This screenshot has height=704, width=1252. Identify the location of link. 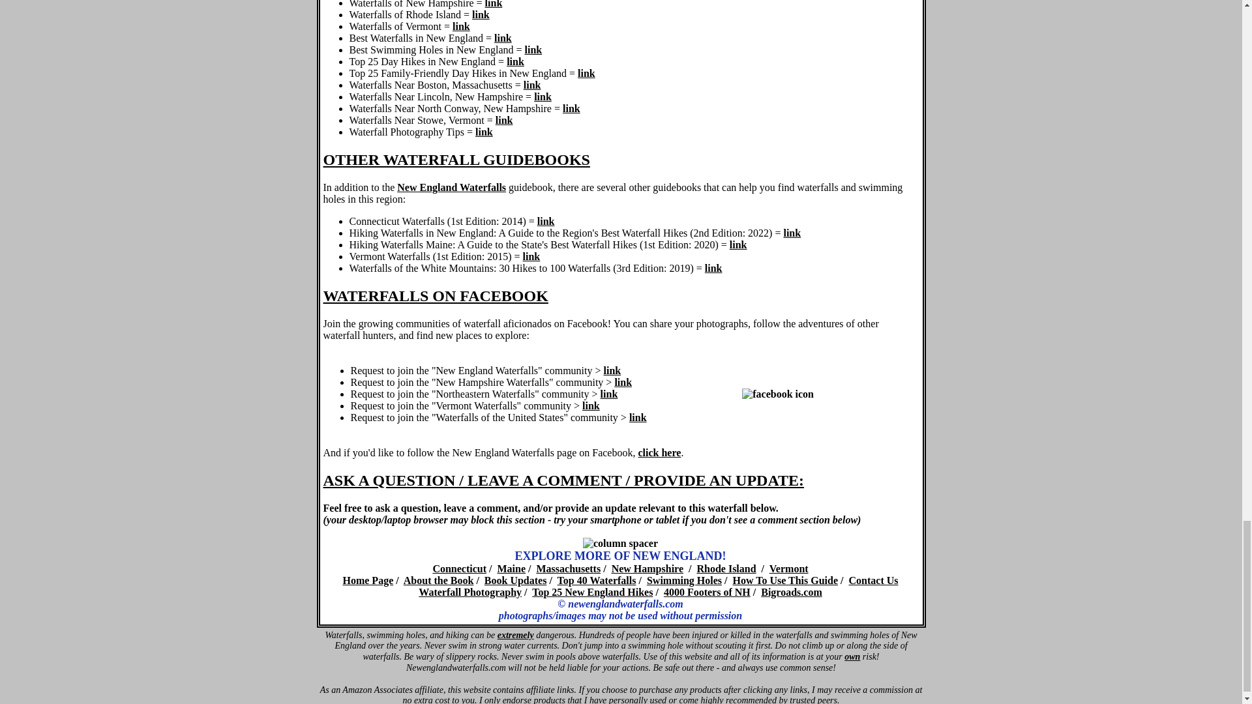
(543, 96).